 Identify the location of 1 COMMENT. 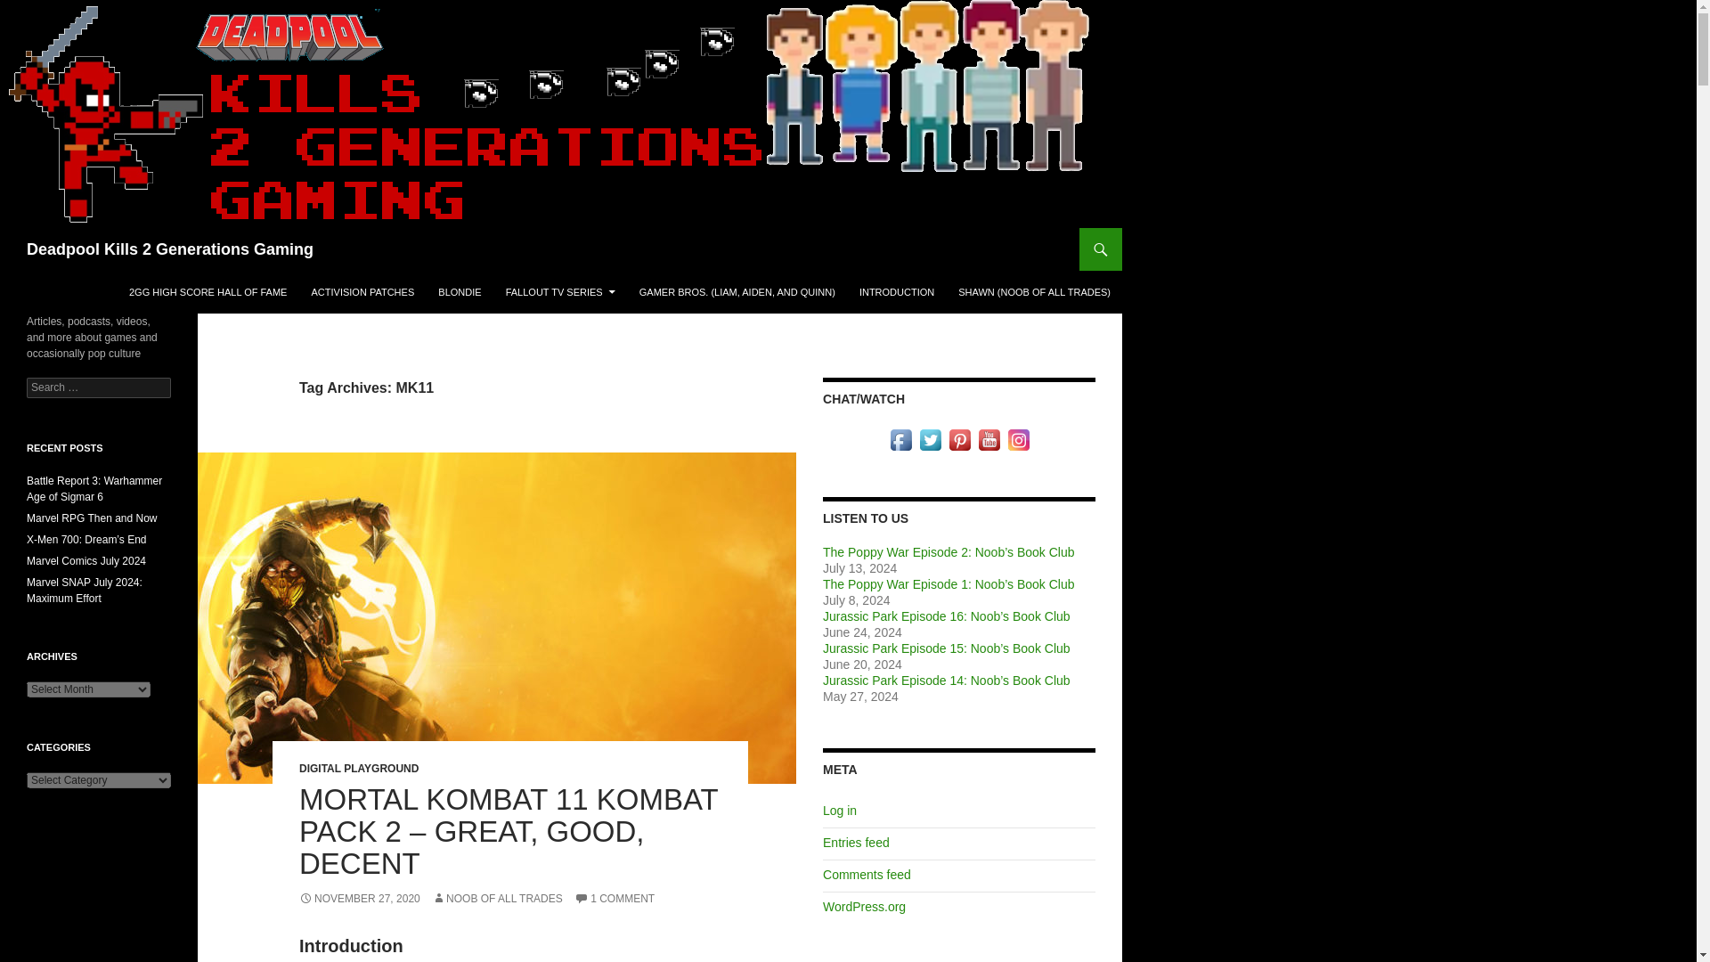
(615, 899).